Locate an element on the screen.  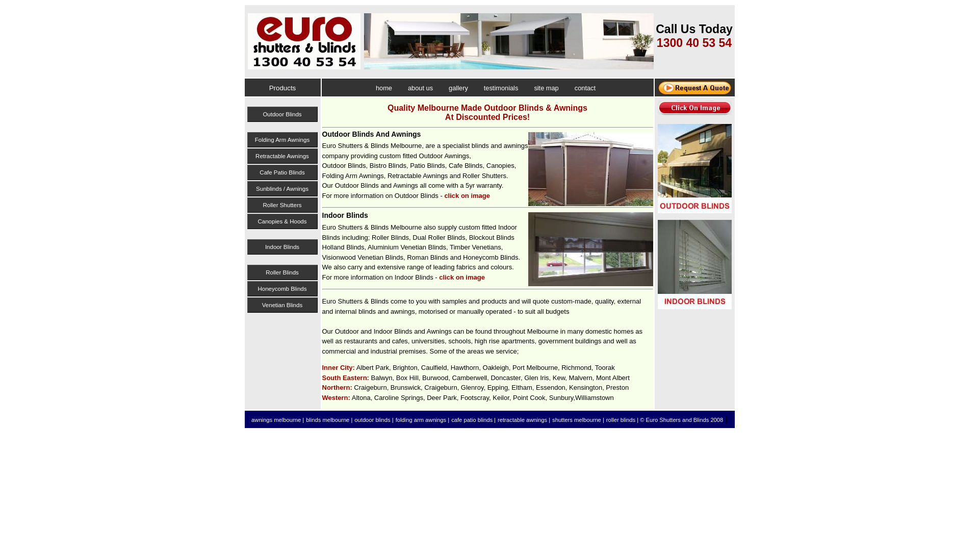
Honeycomb Blinds is located at coordinates (282, 289).